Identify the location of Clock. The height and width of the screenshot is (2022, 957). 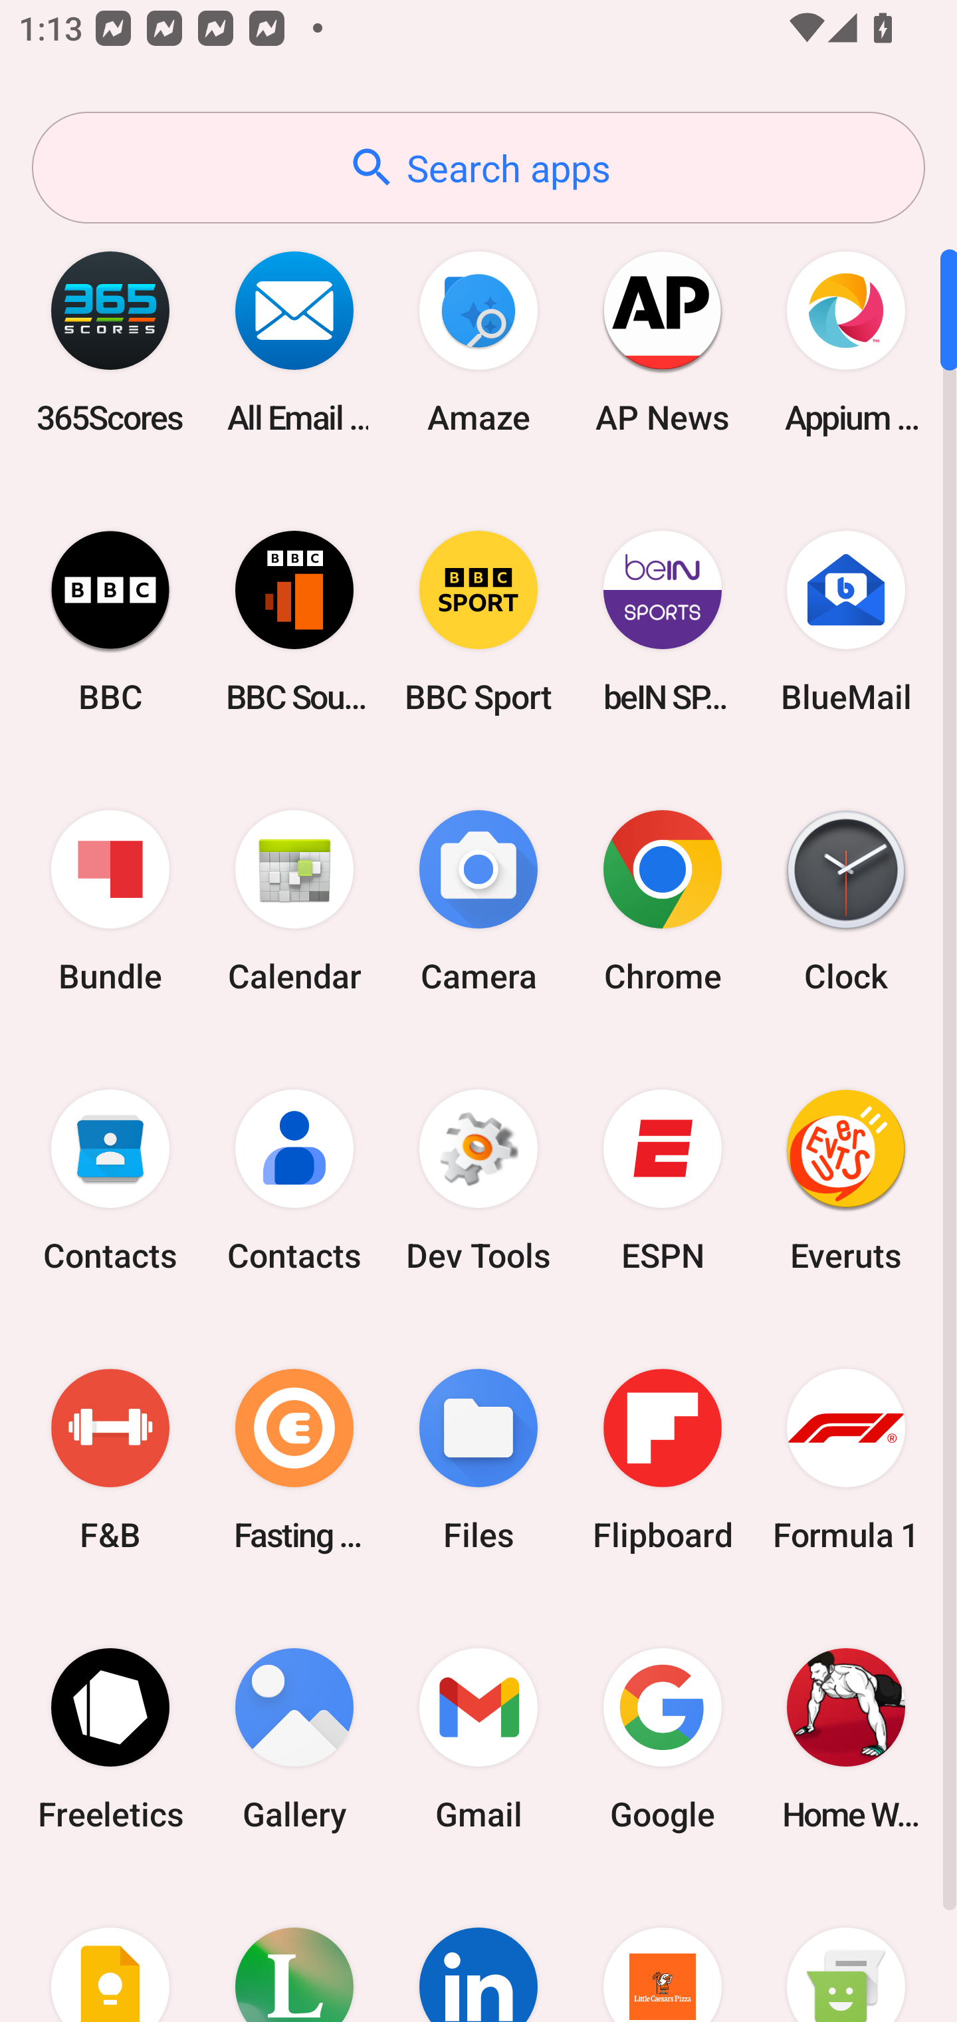
(846, 902).